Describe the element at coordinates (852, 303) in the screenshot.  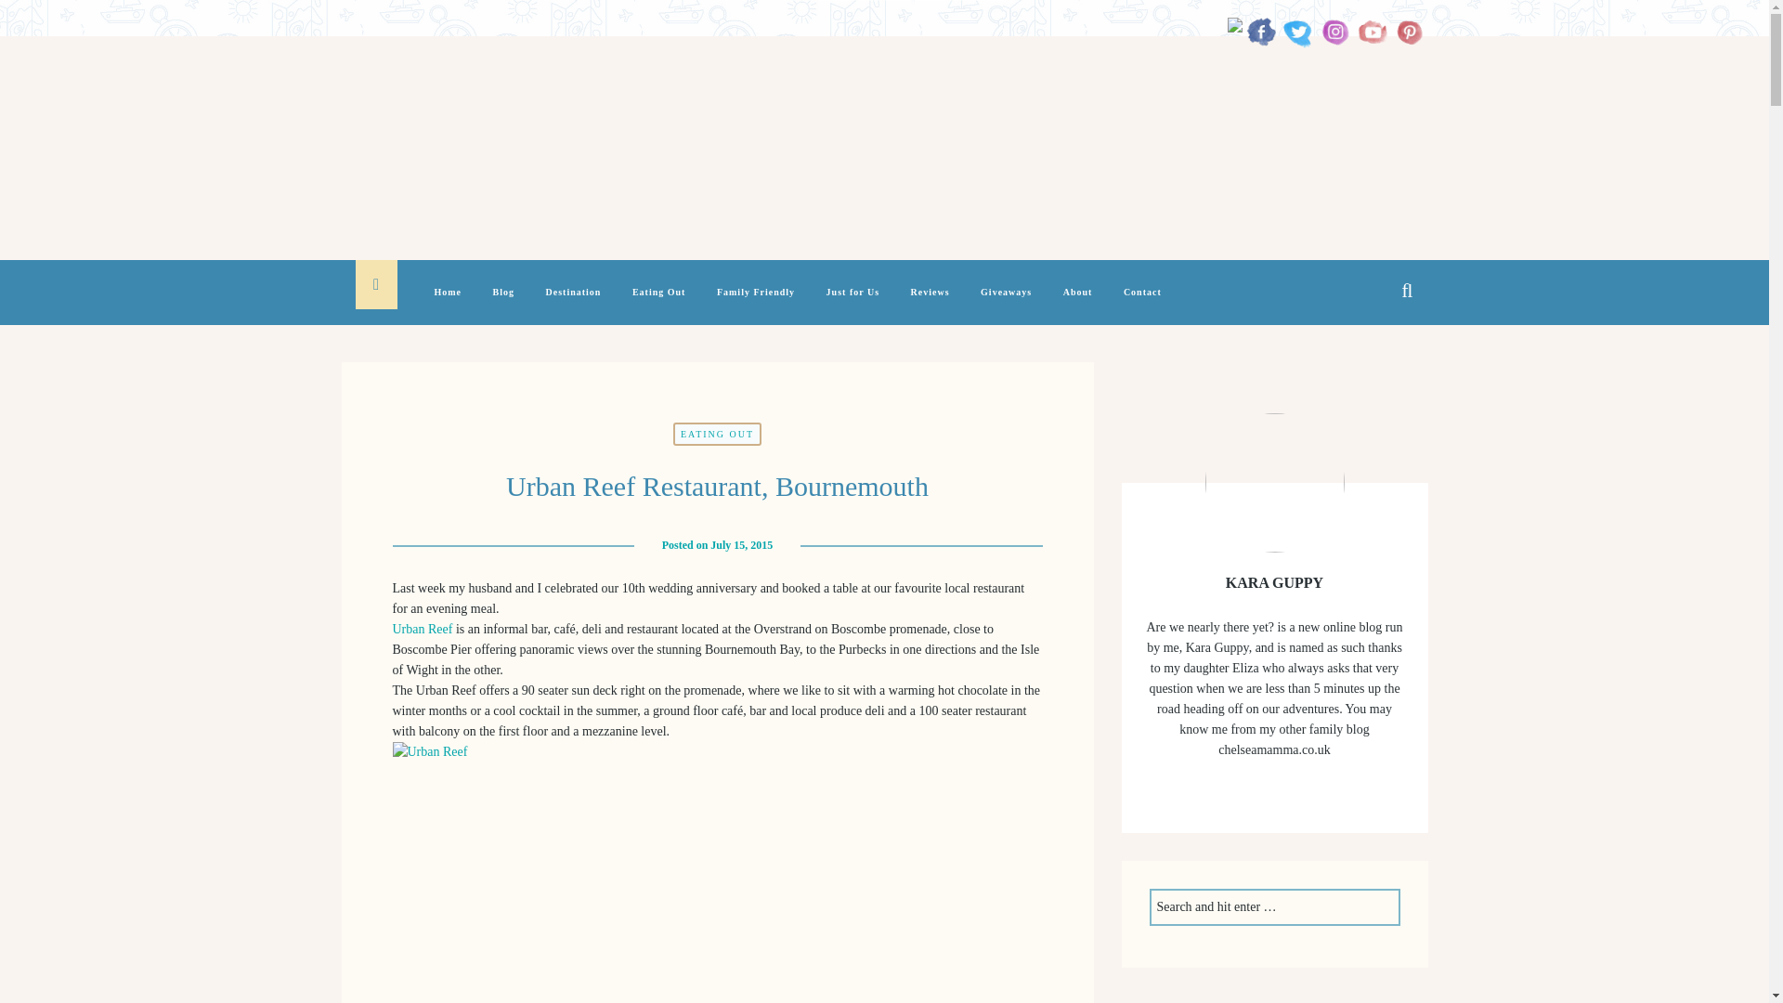
I see `Just for Us` at that location.